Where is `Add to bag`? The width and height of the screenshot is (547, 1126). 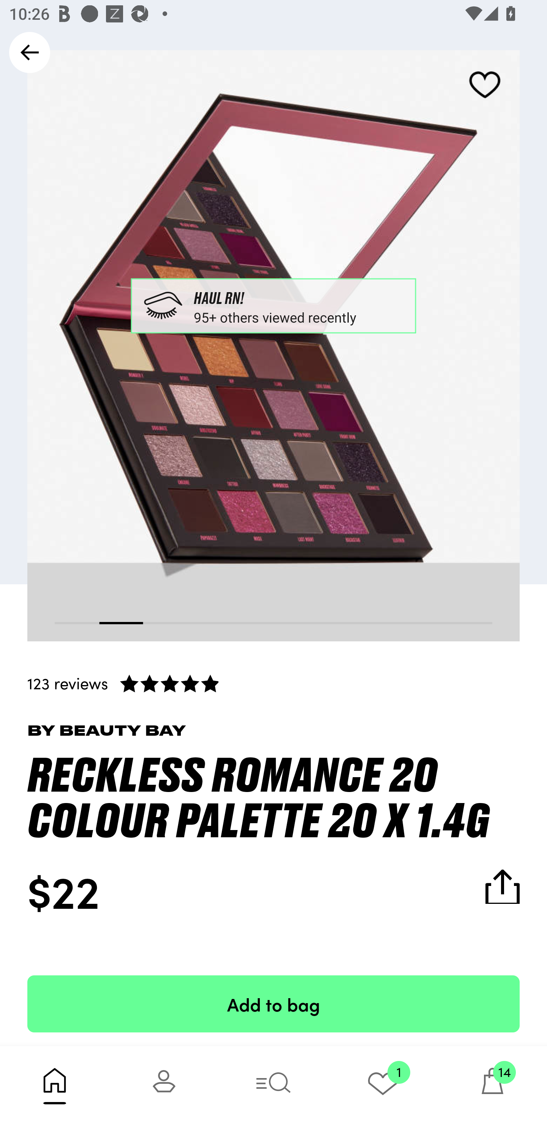 Add to bag is located at coordinates (273, 1004).